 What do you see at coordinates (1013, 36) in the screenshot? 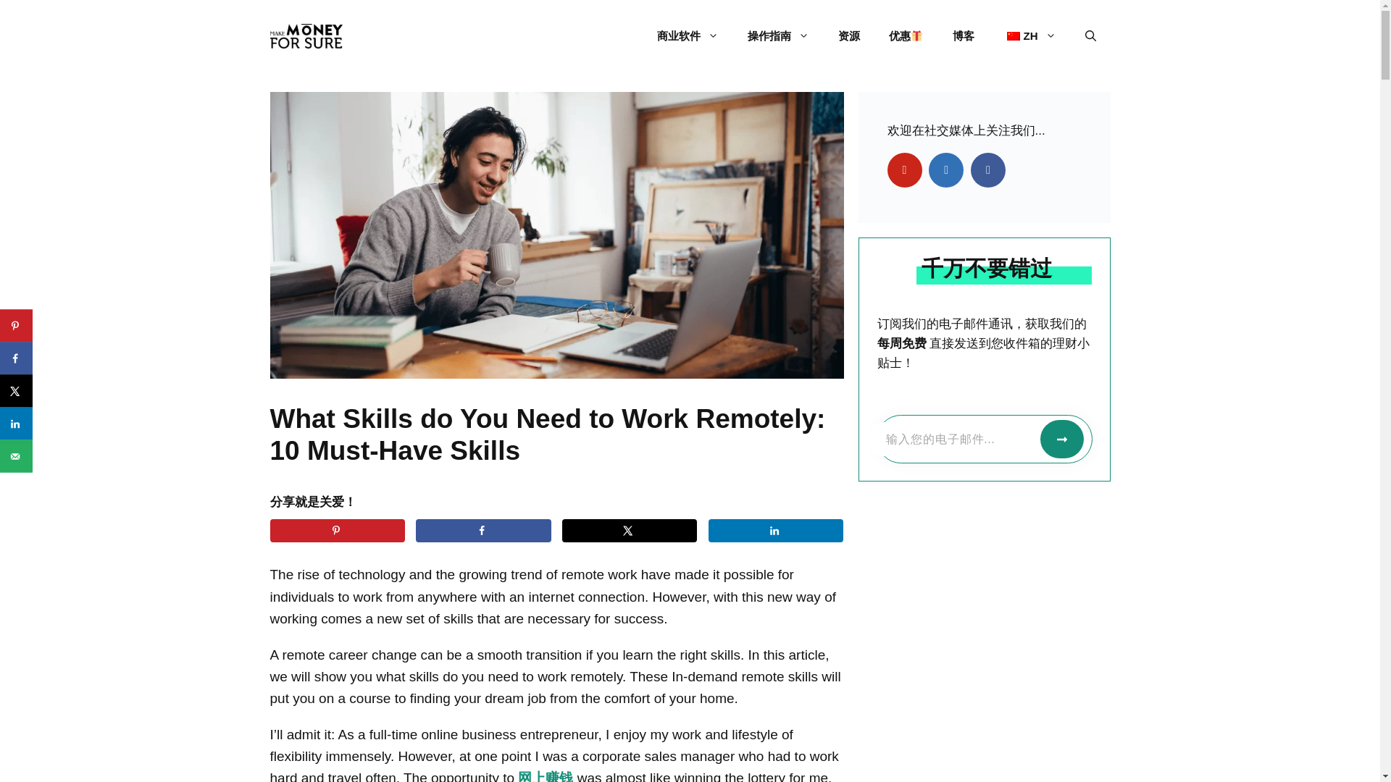
I see `Chinese` at bounding box center [1013, 36].